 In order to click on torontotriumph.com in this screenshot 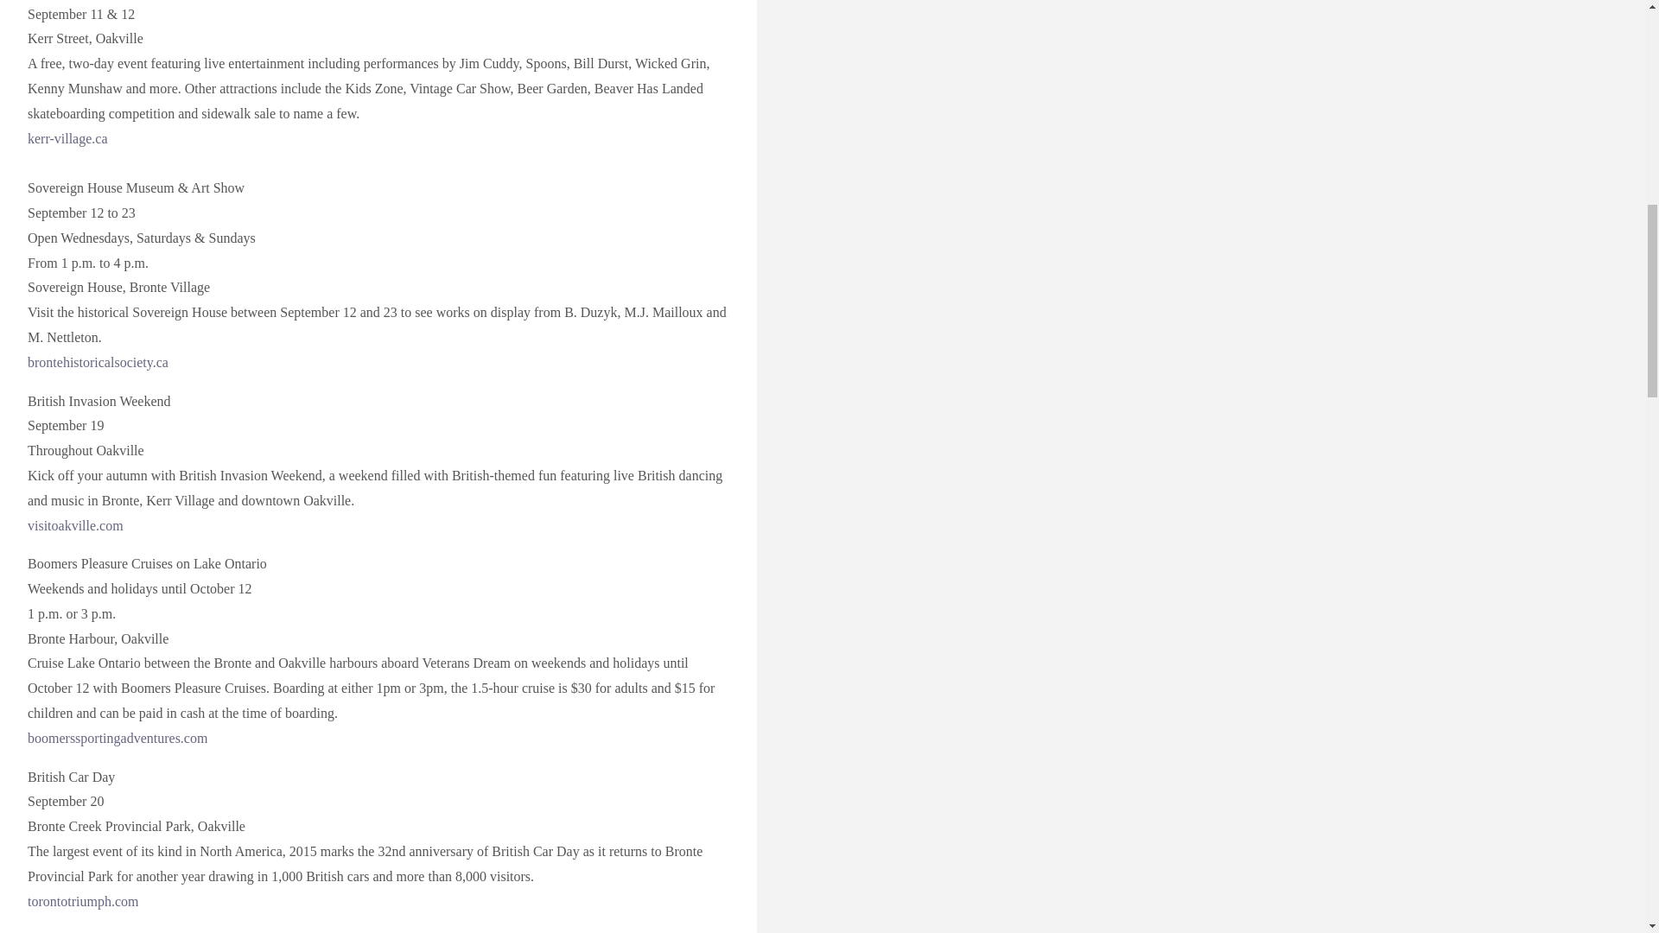, I will do `click(83, 900)`.